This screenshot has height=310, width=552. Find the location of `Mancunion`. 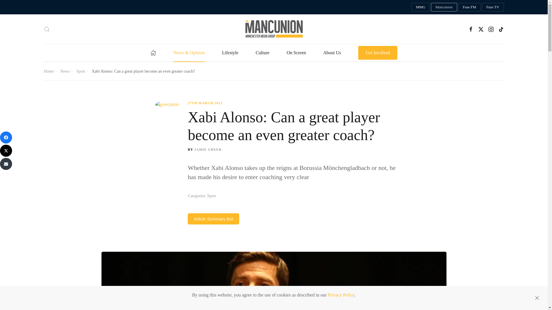

Mancunion is located at coordinates (444, 7).